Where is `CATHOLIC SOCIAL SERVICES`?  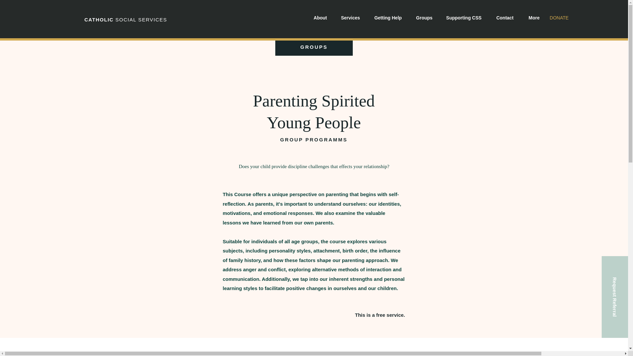
CATHOLIC SOCIAL SERVICES is located at coordinates (125, 19).